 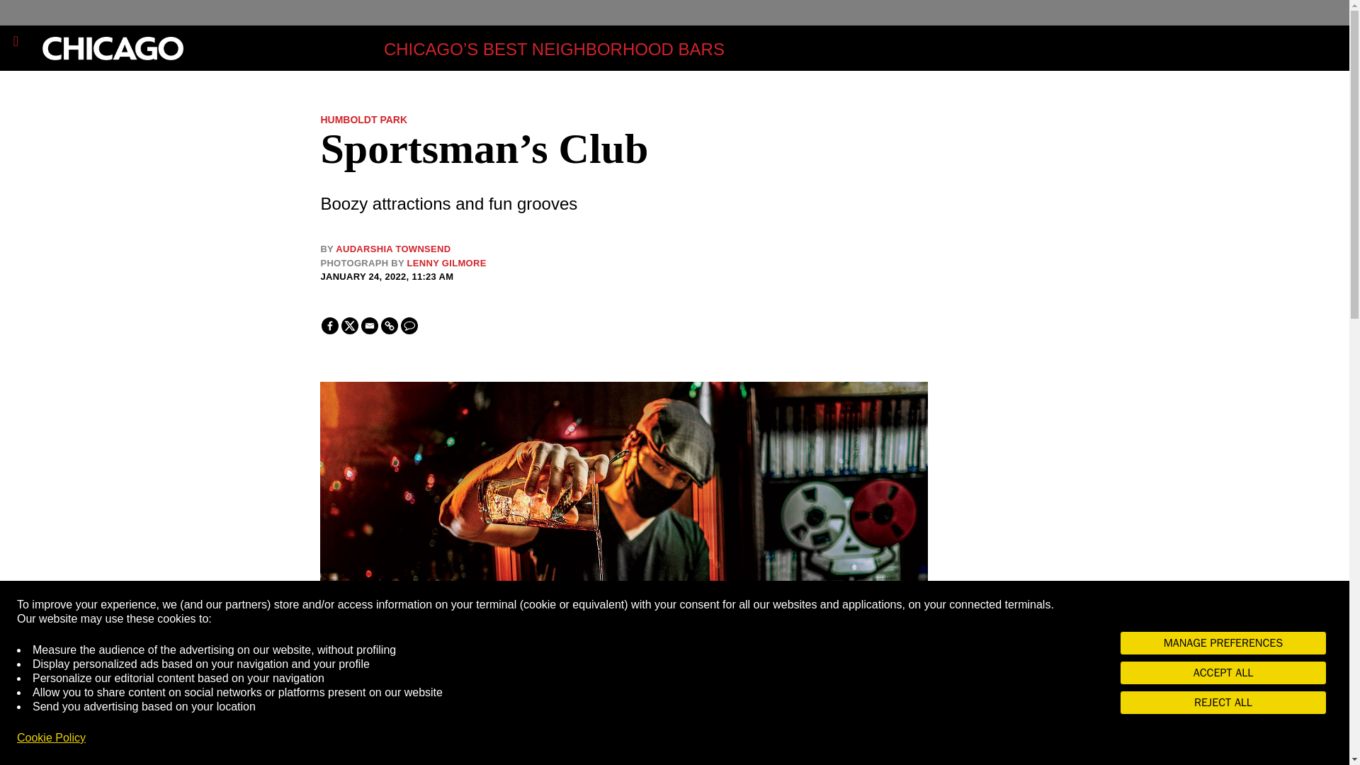 I want to click on comment, so click(x=409, y=326).